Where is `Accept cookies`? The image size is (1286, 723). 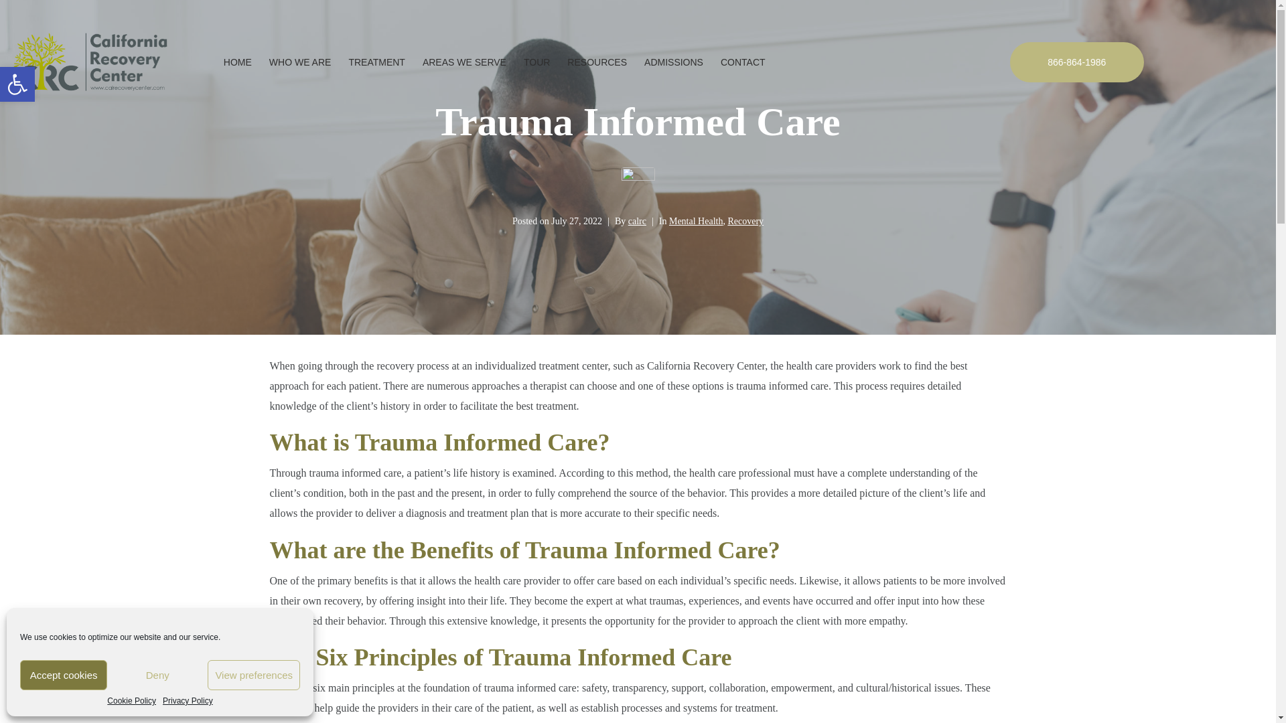 Accept cookies is located at coordinates (63, 675).